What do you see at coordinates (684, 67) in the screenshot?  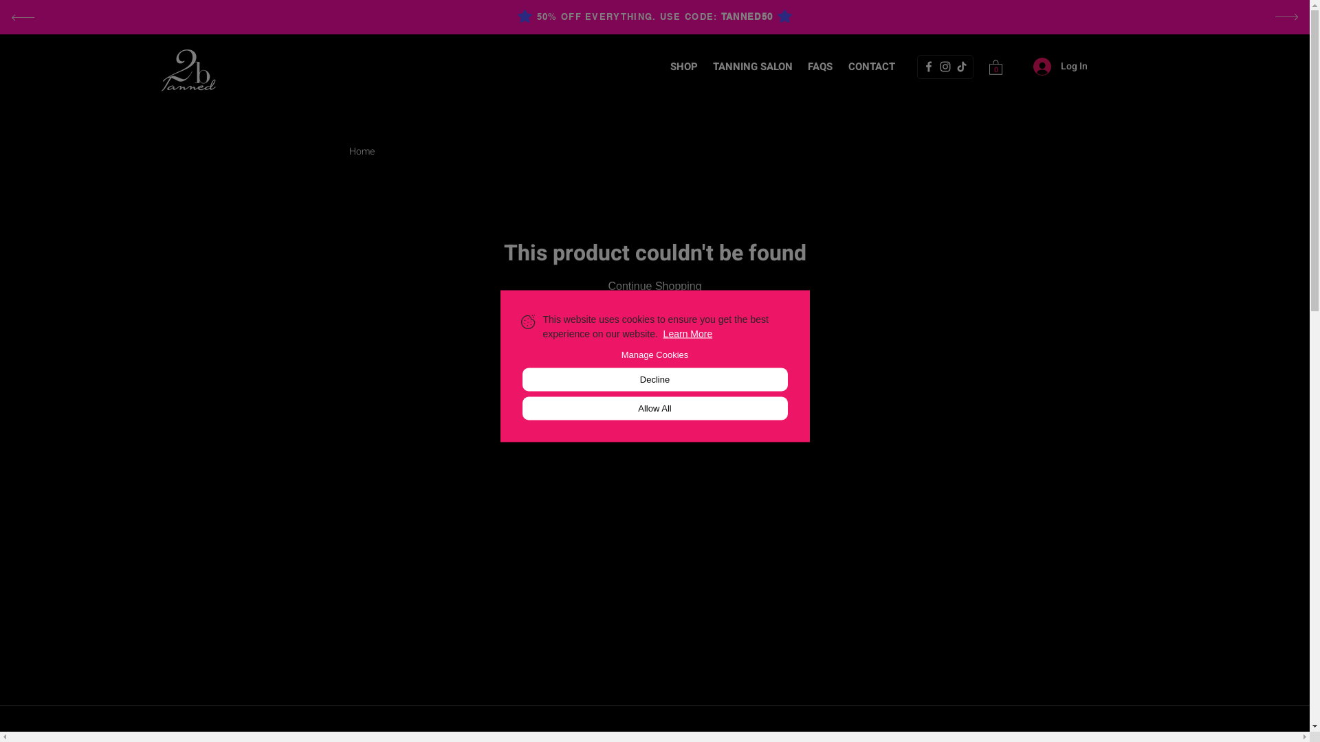 I see `SHOP` at bounding box center [684, 67].